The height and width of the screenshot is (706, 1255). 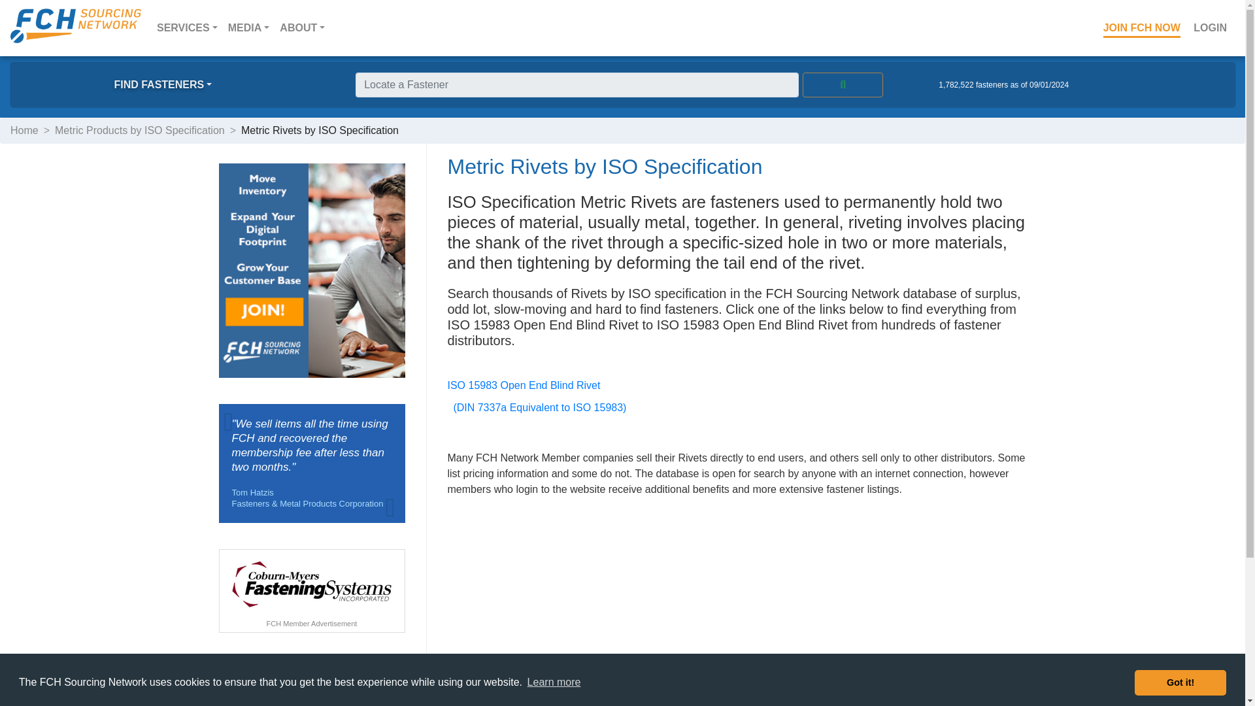 What do you see at coordinates (523, 386) in the screenshot?
I see `ISO 15983 Open End Blind Rivet` at bounding box center [523, 386].